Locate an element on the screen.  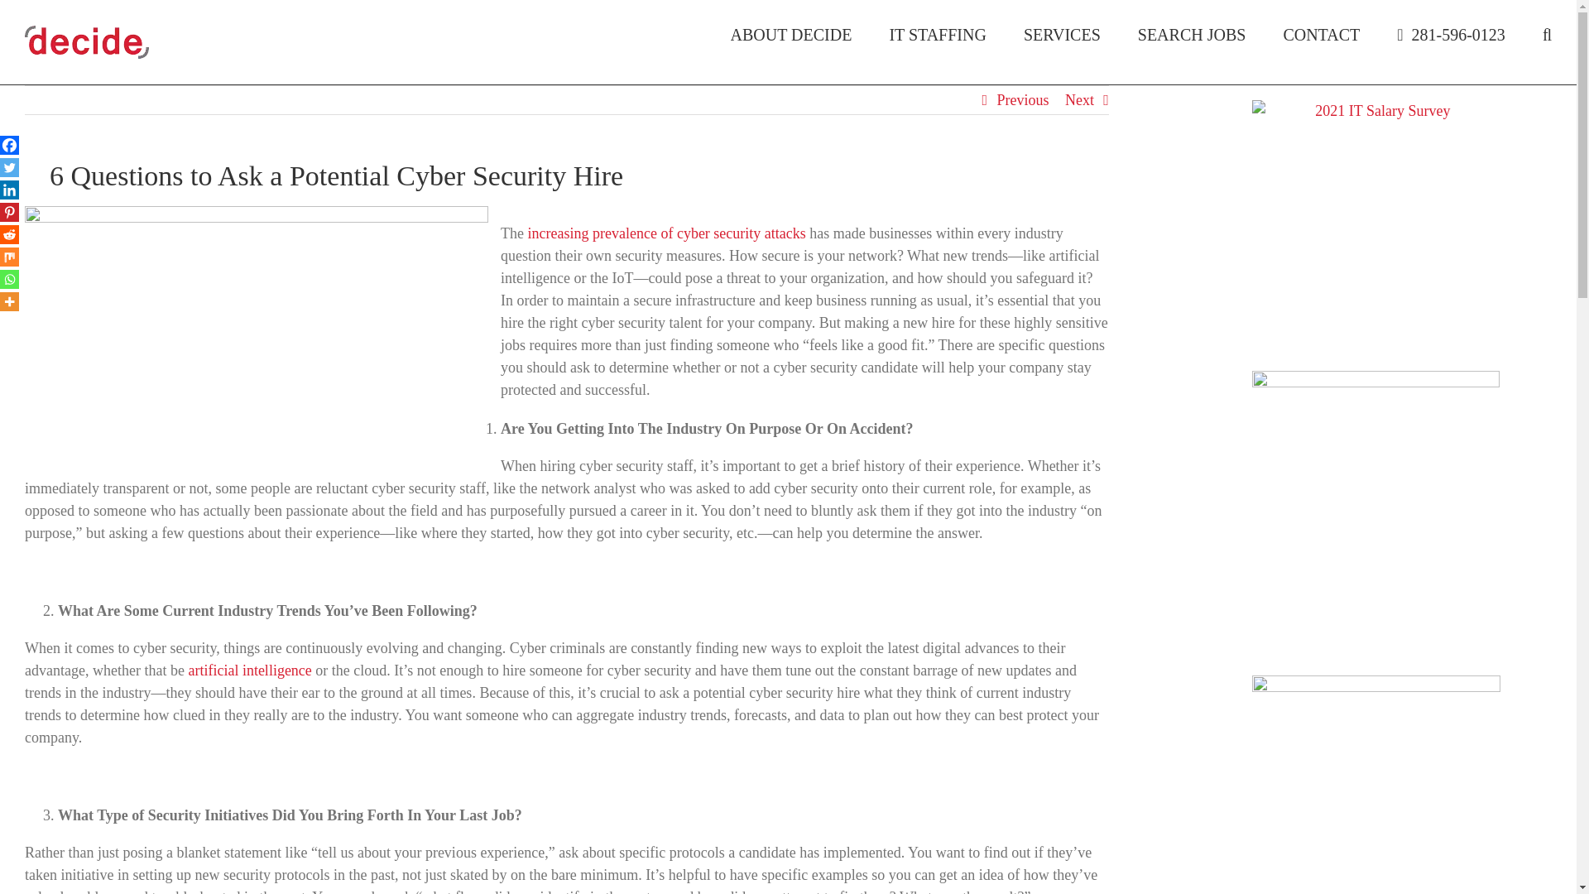
281-596-0123 is located at coordinates (1450, 35).